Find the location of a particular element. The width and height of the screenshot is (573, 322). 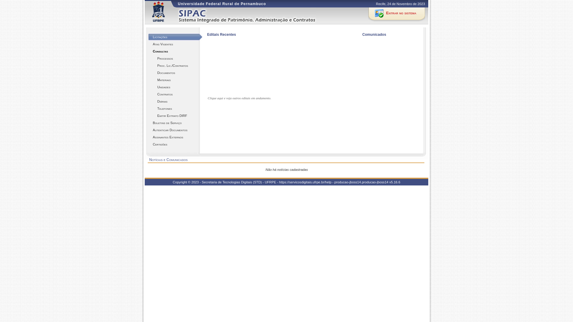

300 is located at coordinates (212, 59).